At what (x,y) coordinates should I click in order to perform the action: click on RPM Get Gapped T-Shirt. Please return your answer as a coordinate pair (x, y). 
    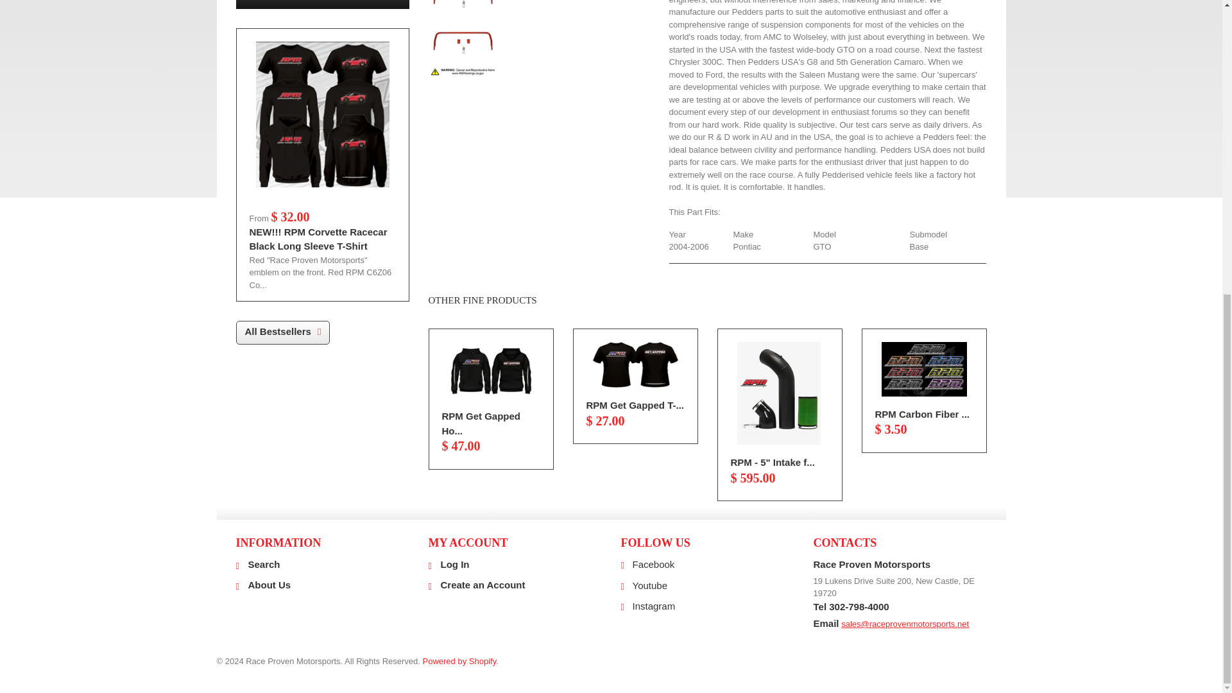
    Looking at the image, I should click on (635, 364).